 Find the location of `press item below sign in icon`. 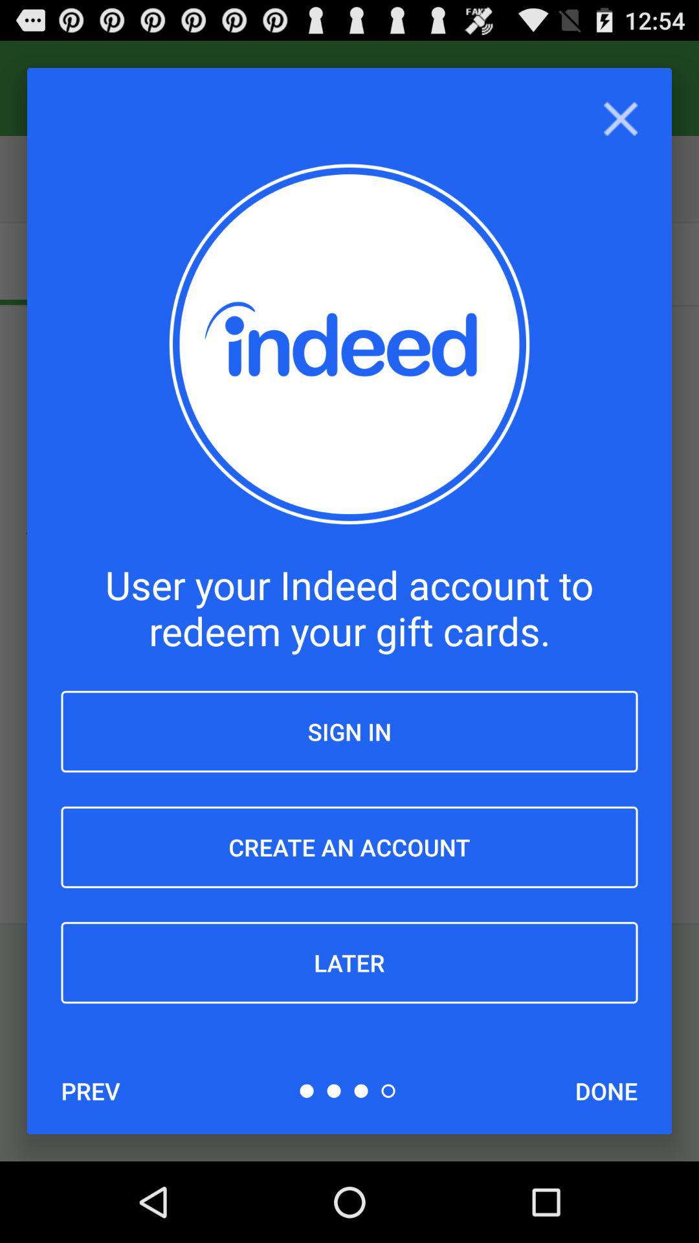

press item below sign in icon is located at coordinates (349, 847).